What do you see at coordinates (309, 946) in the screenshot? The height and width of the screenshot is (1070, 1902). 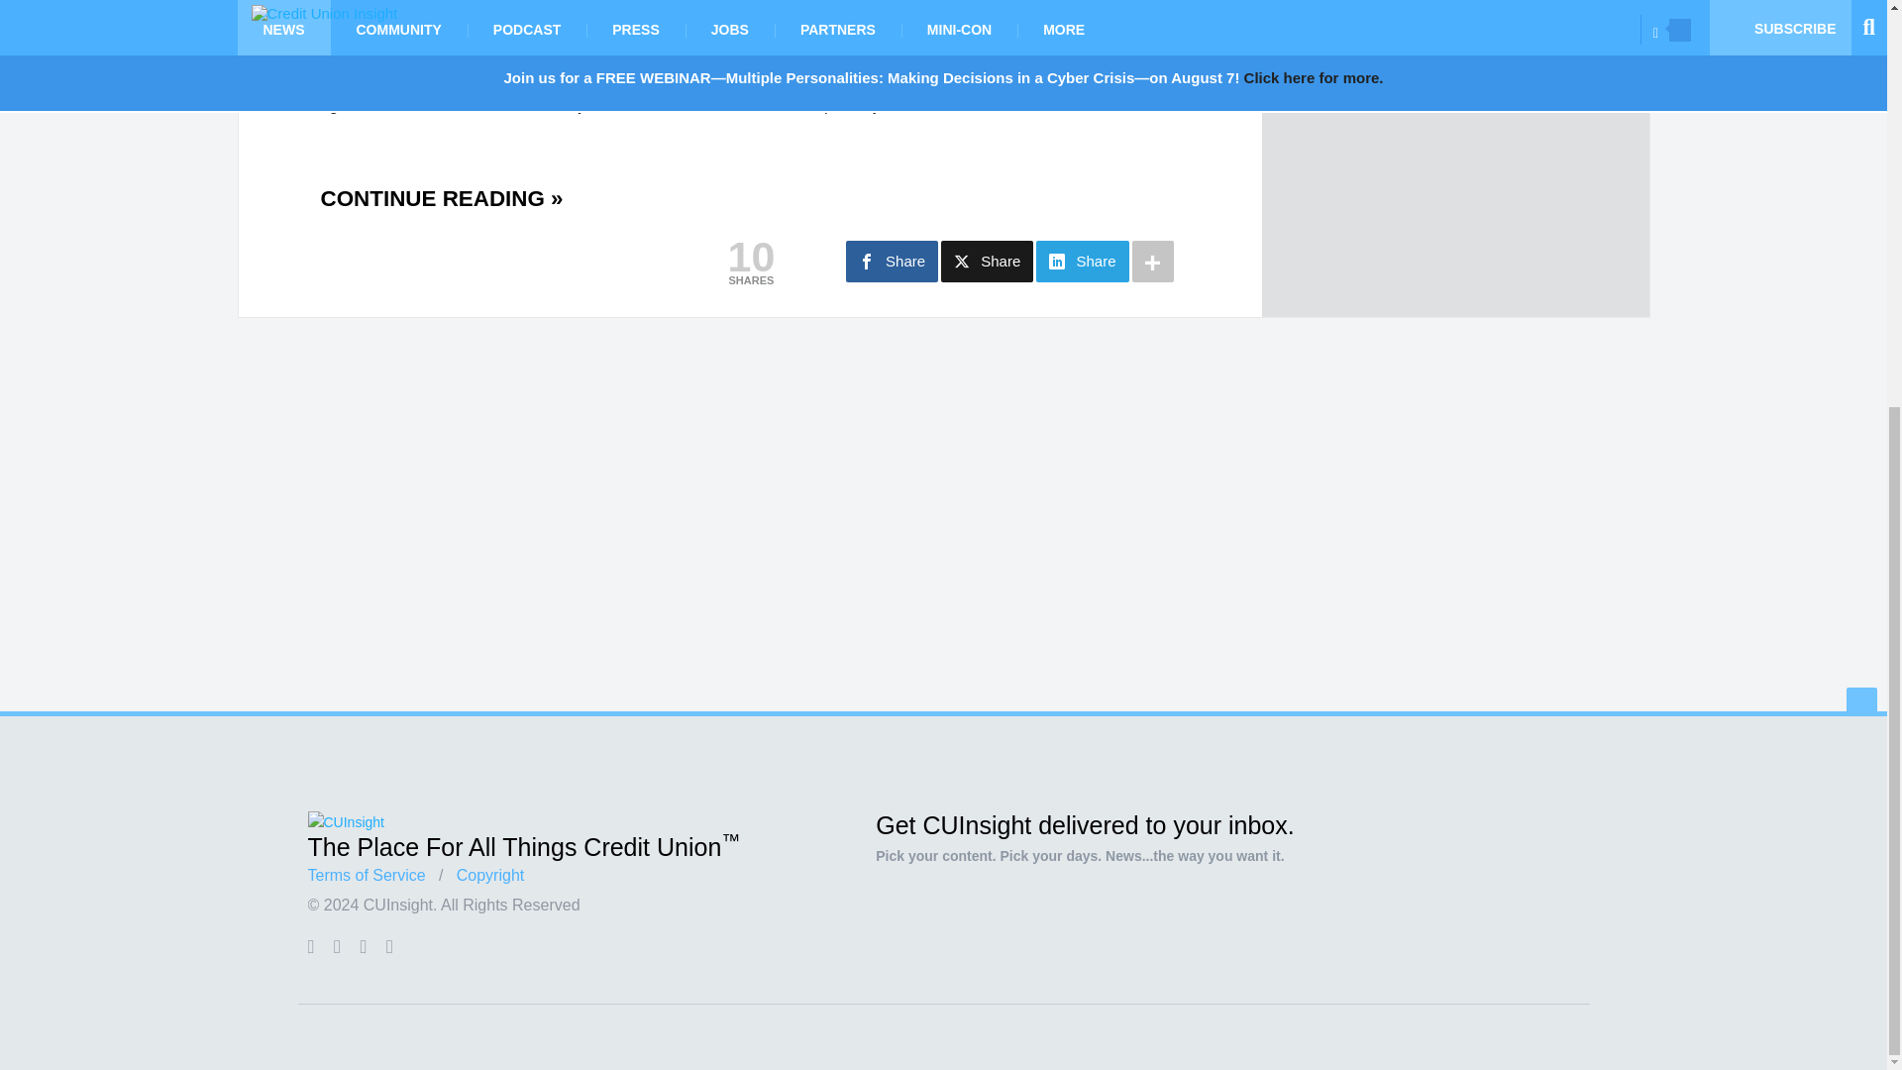 I see `Facebook` at bounding box center [309, 946].